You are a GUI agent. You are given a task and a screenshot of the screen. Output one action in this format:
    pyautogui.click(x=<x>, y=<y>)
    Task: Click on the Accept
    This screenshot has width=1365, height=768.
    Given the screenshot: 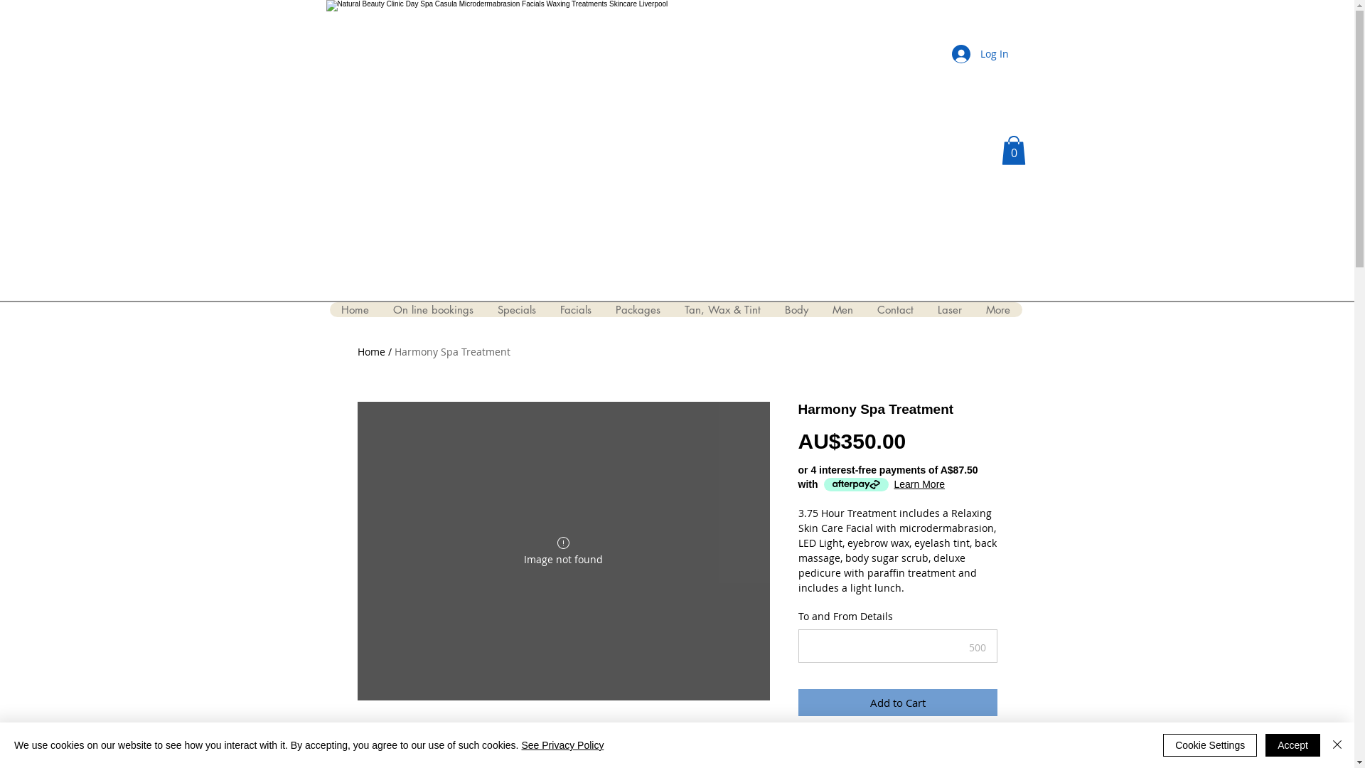 What is the action you would take?
    pyautogui.click(x=1292, y=745)
    